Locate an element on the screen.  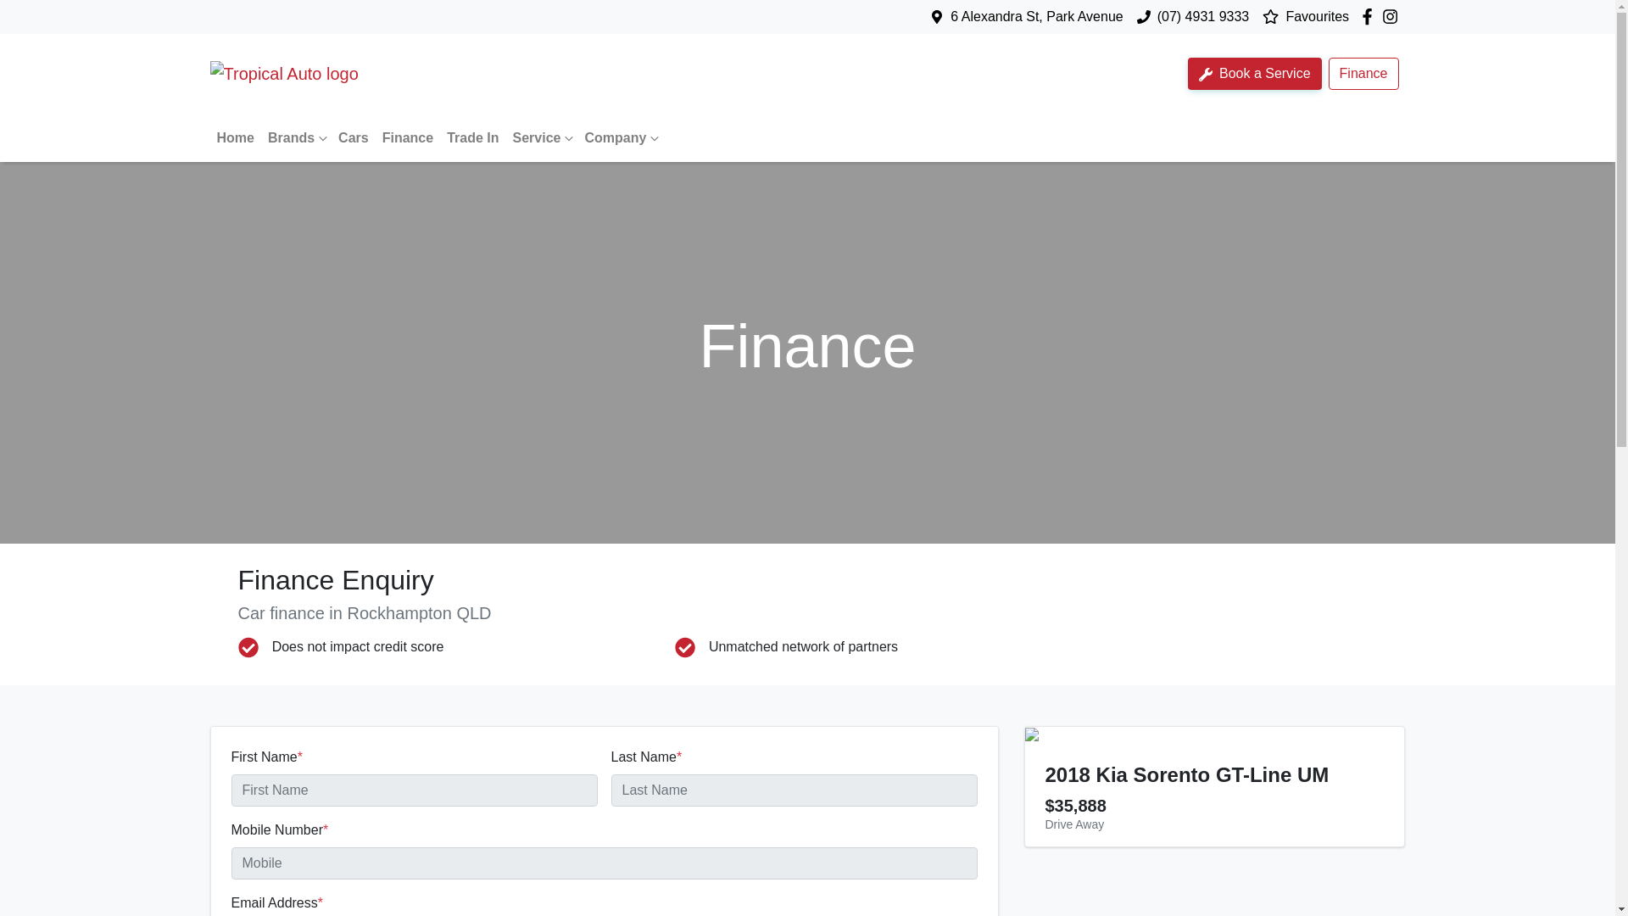
Book a Service is located at coordinates (1255, 73).